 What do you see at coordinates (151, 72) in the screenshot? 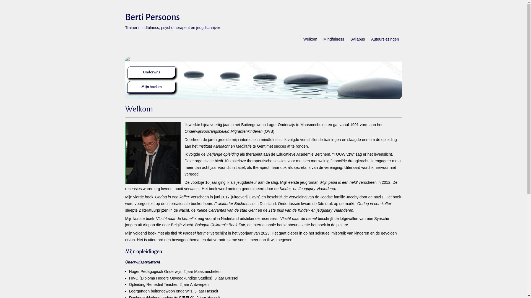
I see `Onderwijs` at bounding box center [151, 72].